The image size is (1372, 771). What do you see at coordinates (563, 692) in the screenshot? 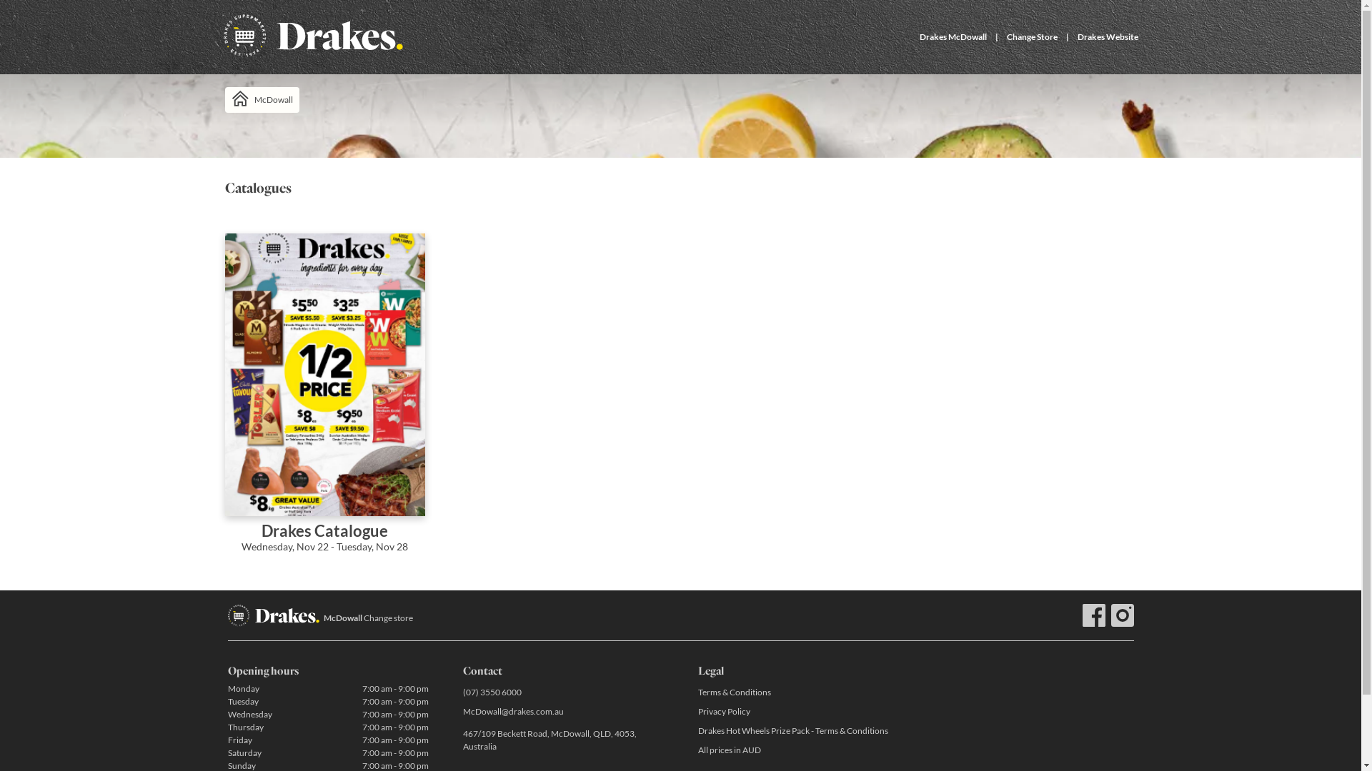
I see `(07) 3550 6000` at bounding box center [563, 692].